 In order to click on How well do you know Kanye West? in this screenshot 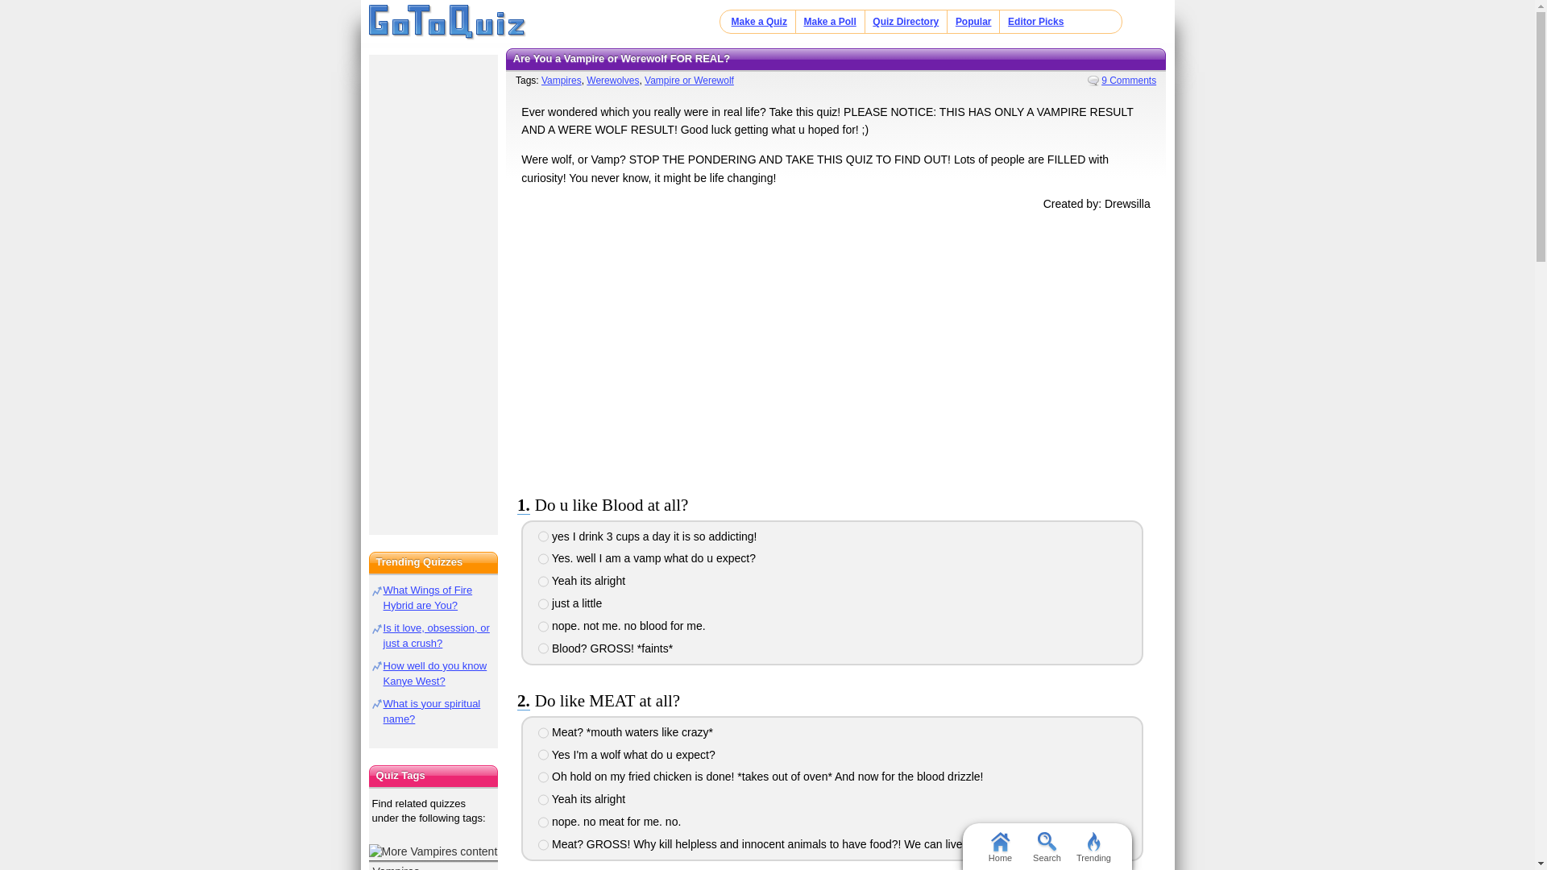, I will do `click(435, 673)`.